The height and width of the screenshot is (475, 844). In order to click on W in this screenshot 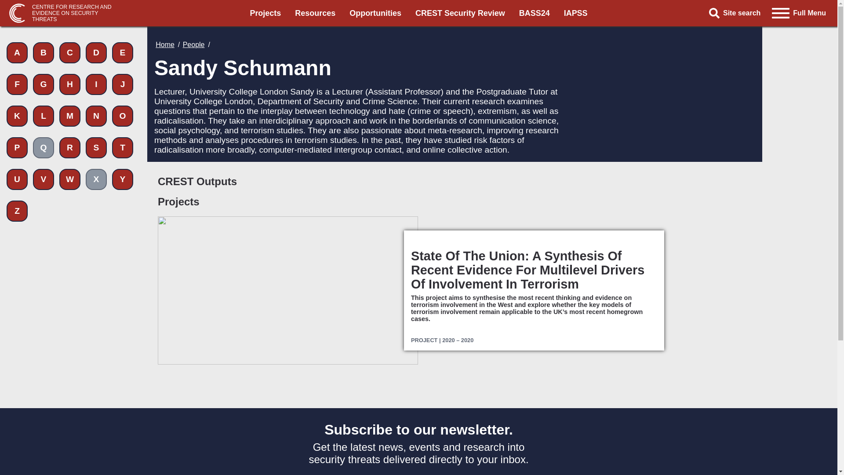, I will do `click(69, 179)`.